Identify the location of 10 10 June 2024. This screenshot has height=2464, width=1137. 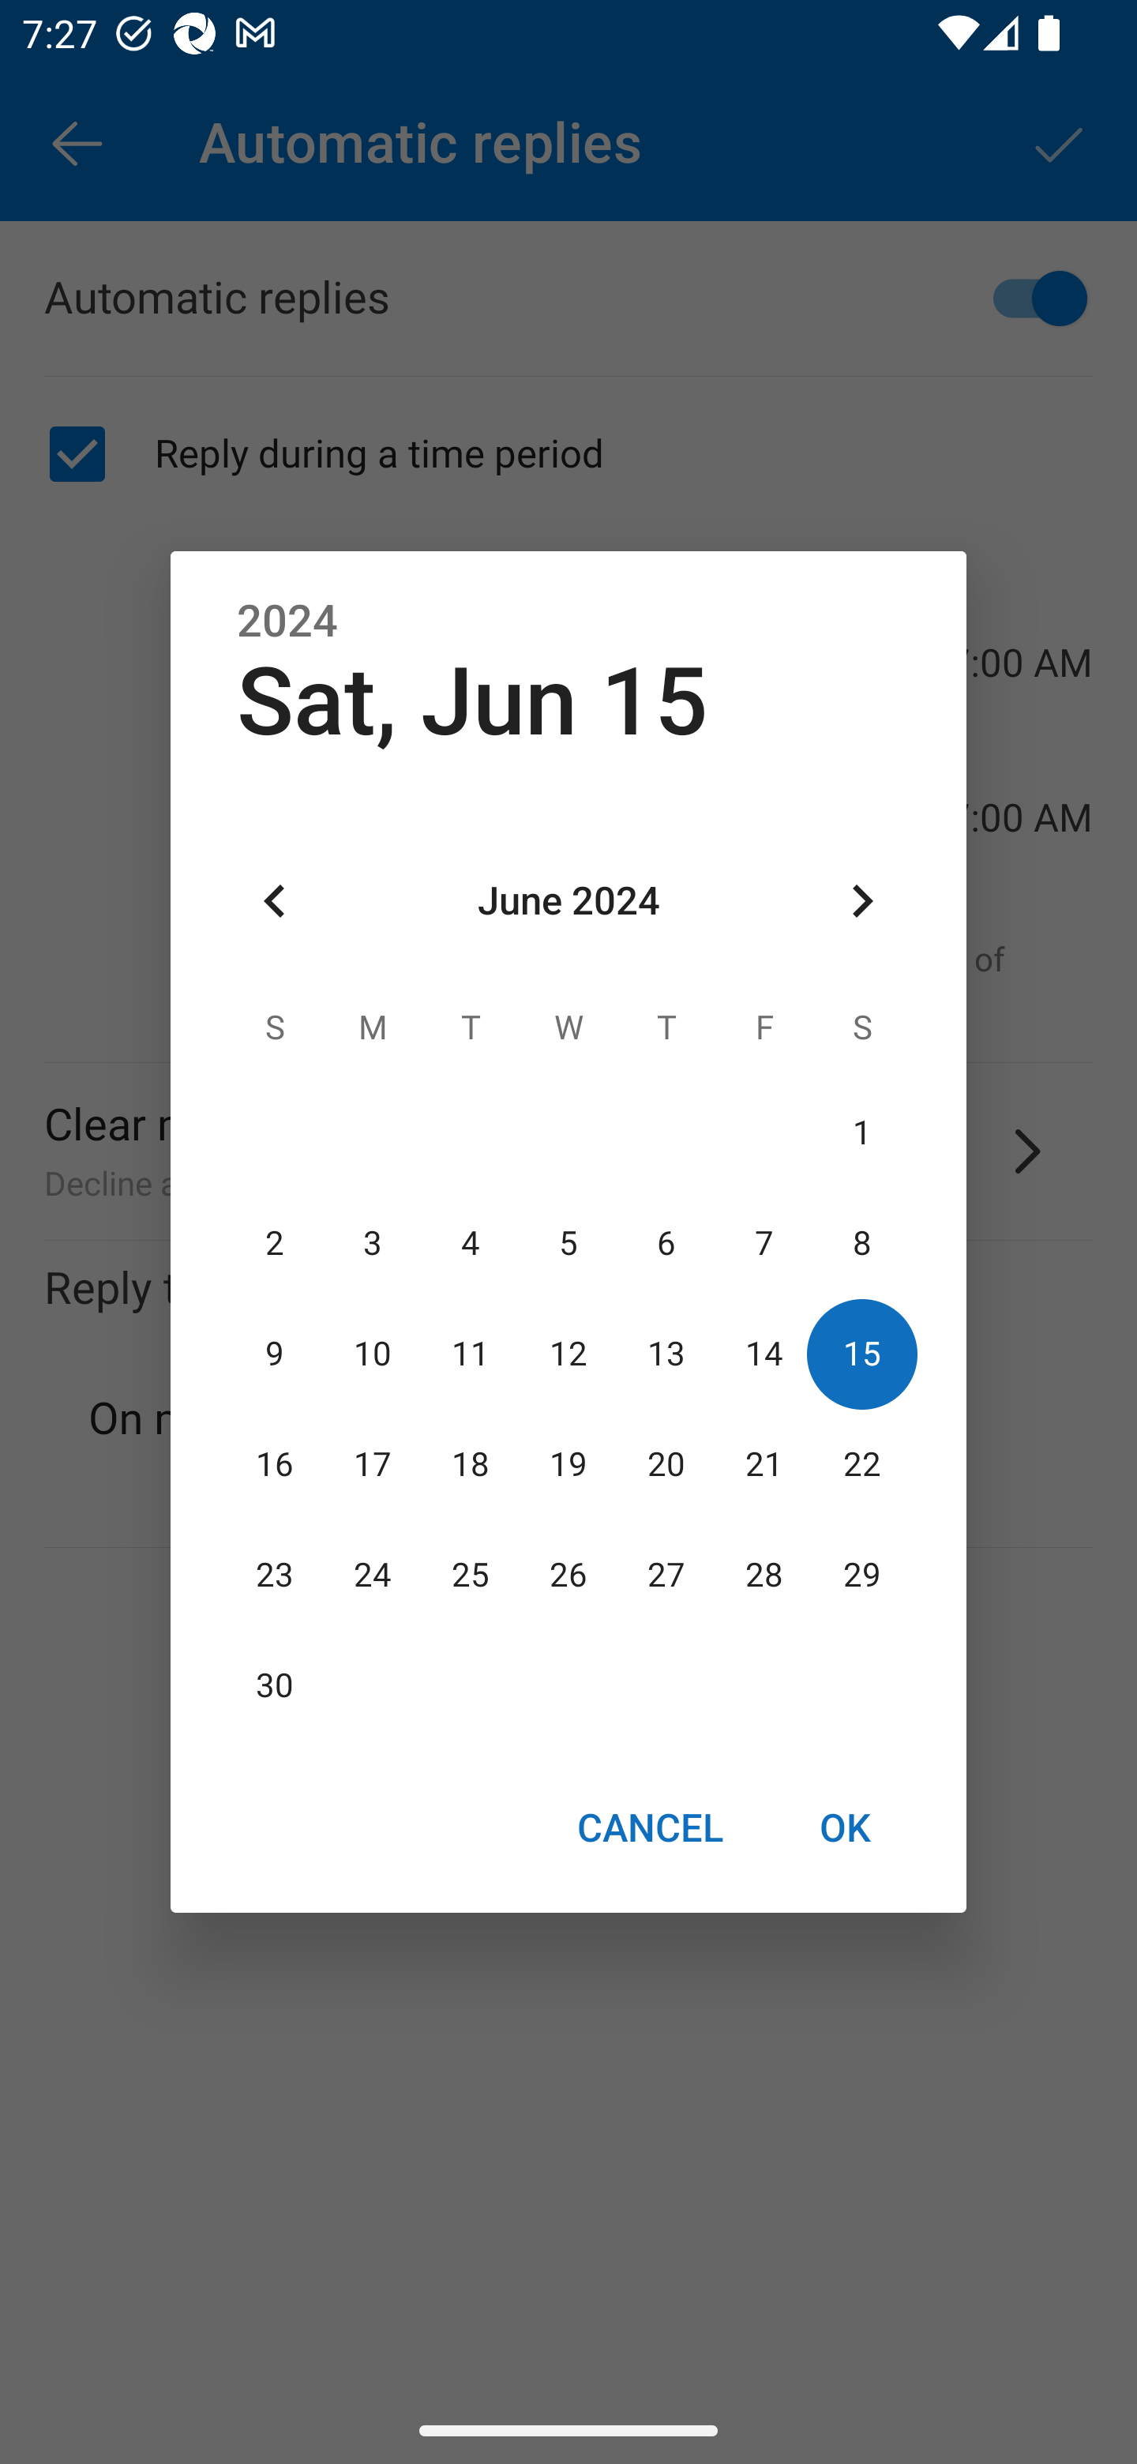
(373, 1354).